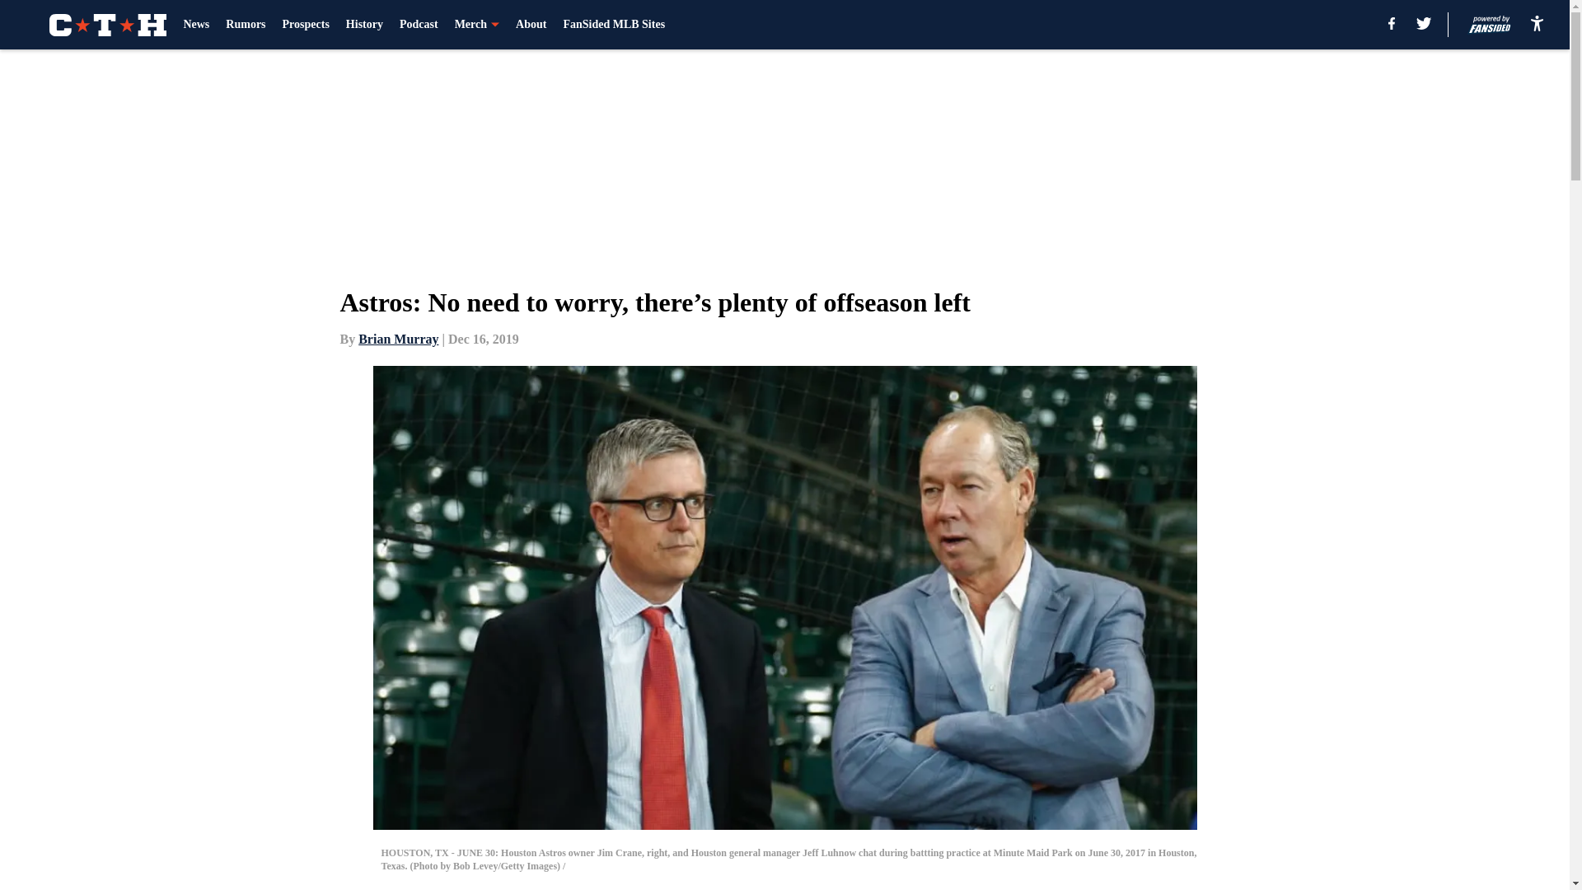  Describe the element at coordinates (306, 25) in the screenshot. I see `Prospects` at that location.